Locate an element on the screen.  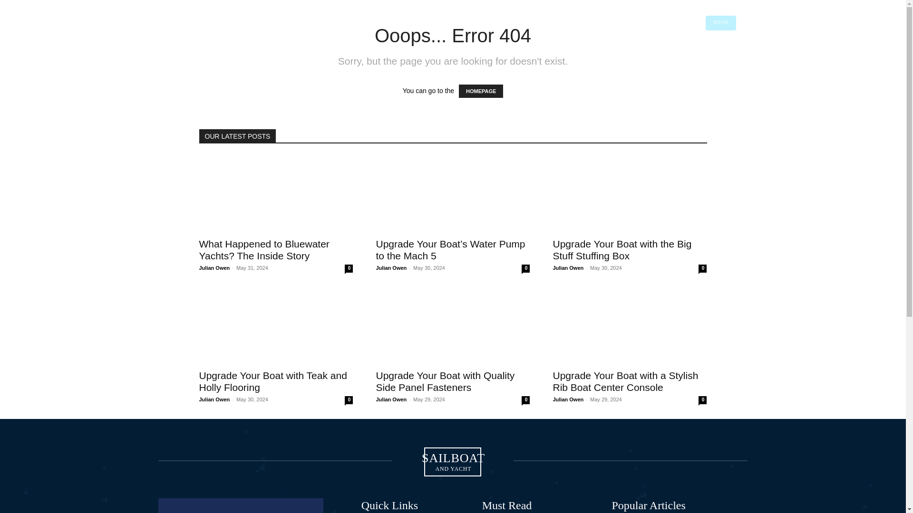
Sailing Tips is located at coordinates (398, 11).